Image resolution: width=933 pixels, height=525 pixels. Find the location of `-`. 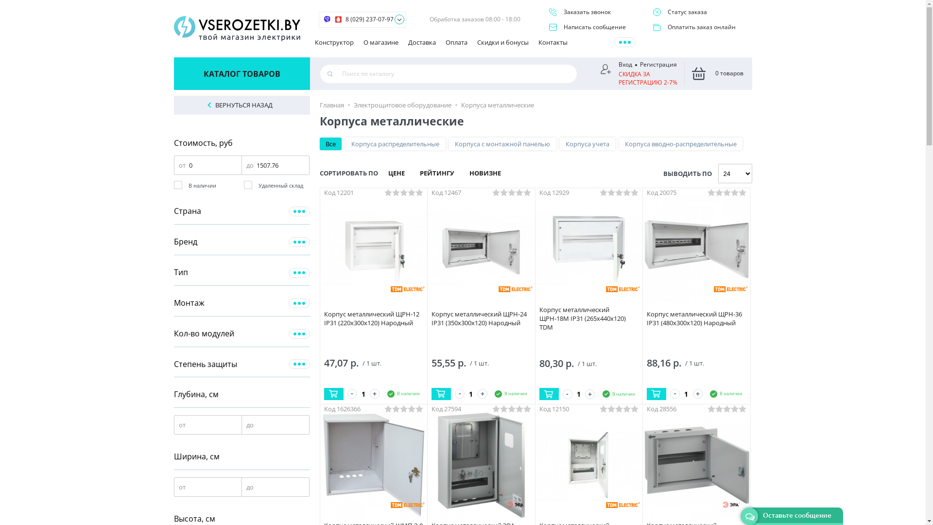

- is located at coordinates (352, 394).